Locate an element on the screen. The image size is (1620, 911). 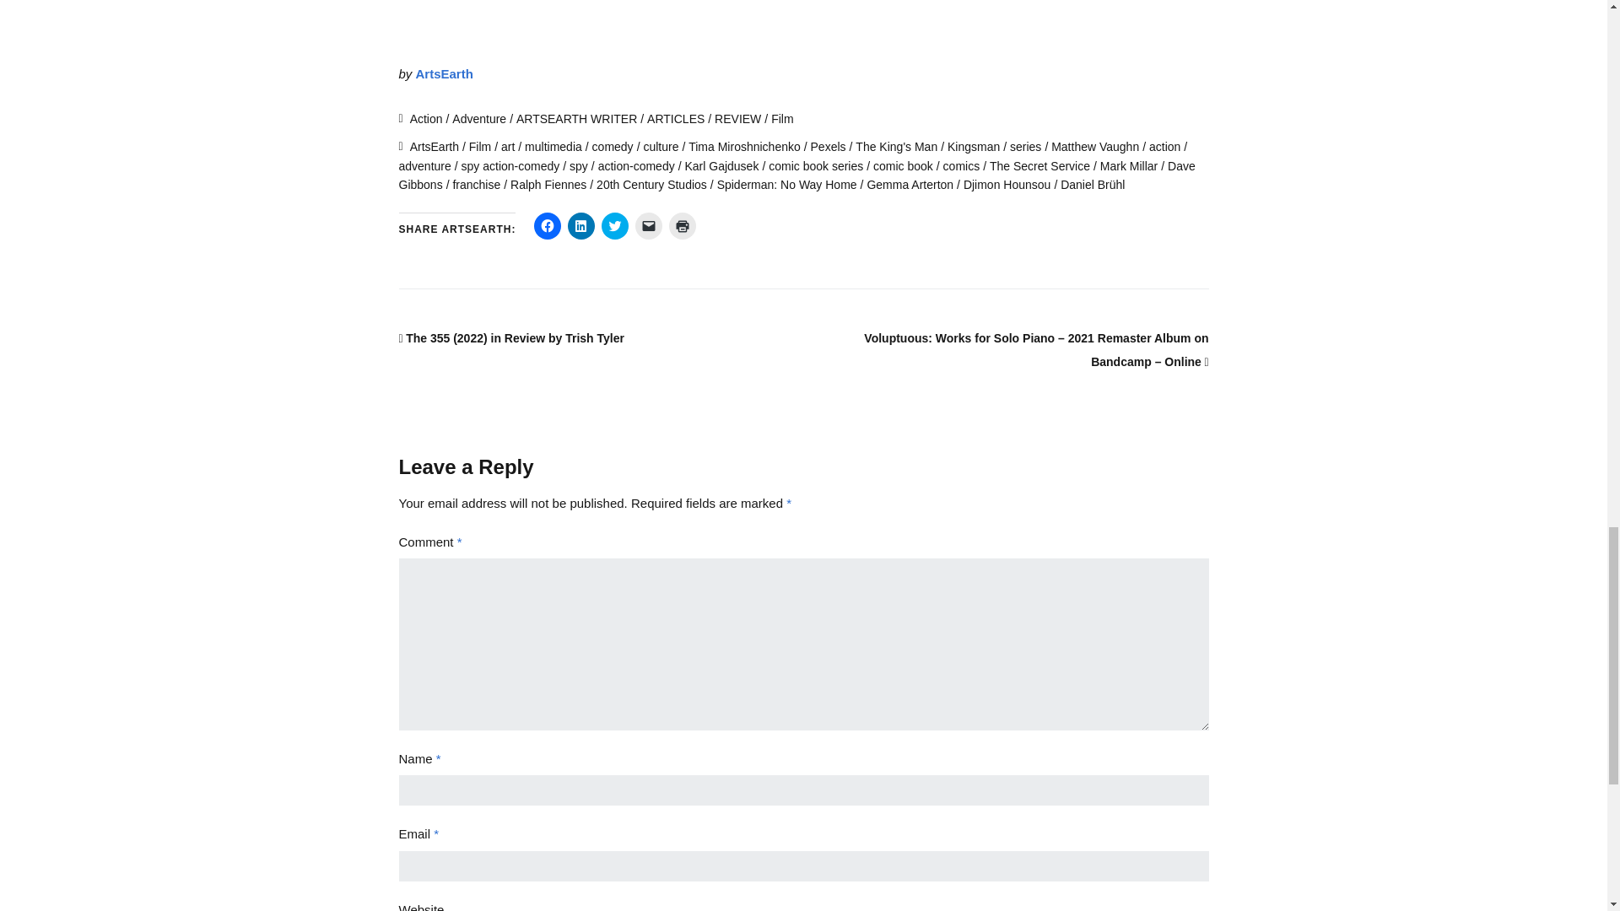
ArtsEarth is located at coordinates (444, 73).